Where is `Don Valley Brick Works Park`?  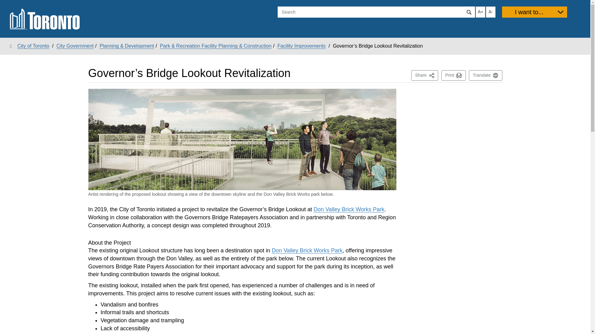
Don Valley Brick Works Park is located at coordinates (349, 209).